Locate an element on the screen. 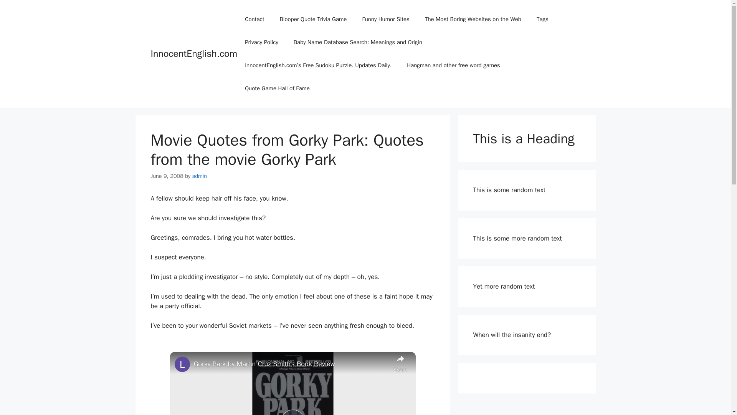 The height and width of the screenshot is (415, 737). Privacy Policy is located at coordinates (261, 42).